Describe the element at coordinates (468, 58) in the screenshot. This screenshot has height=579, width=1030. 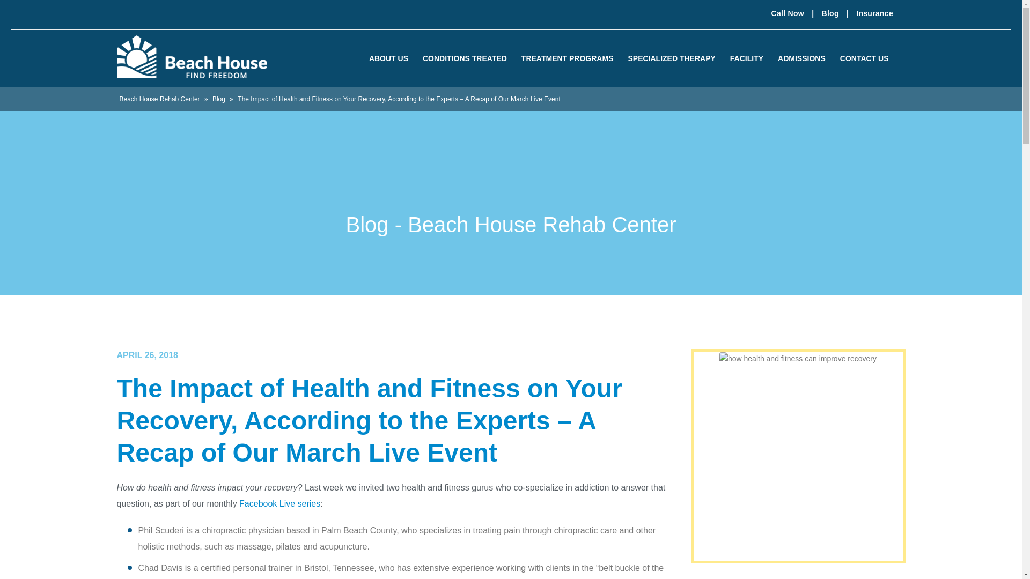
I see `CONDITIONS TREATED` at that location.